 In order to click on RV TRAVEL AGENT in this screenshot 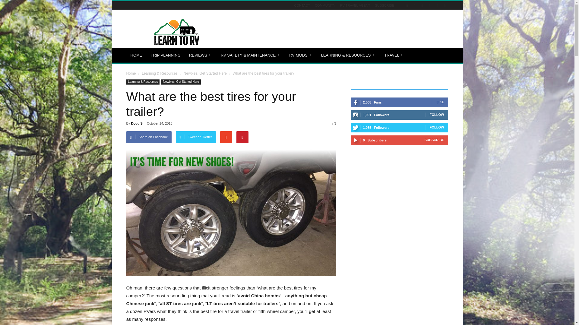, I will do `click(355, 5)`.